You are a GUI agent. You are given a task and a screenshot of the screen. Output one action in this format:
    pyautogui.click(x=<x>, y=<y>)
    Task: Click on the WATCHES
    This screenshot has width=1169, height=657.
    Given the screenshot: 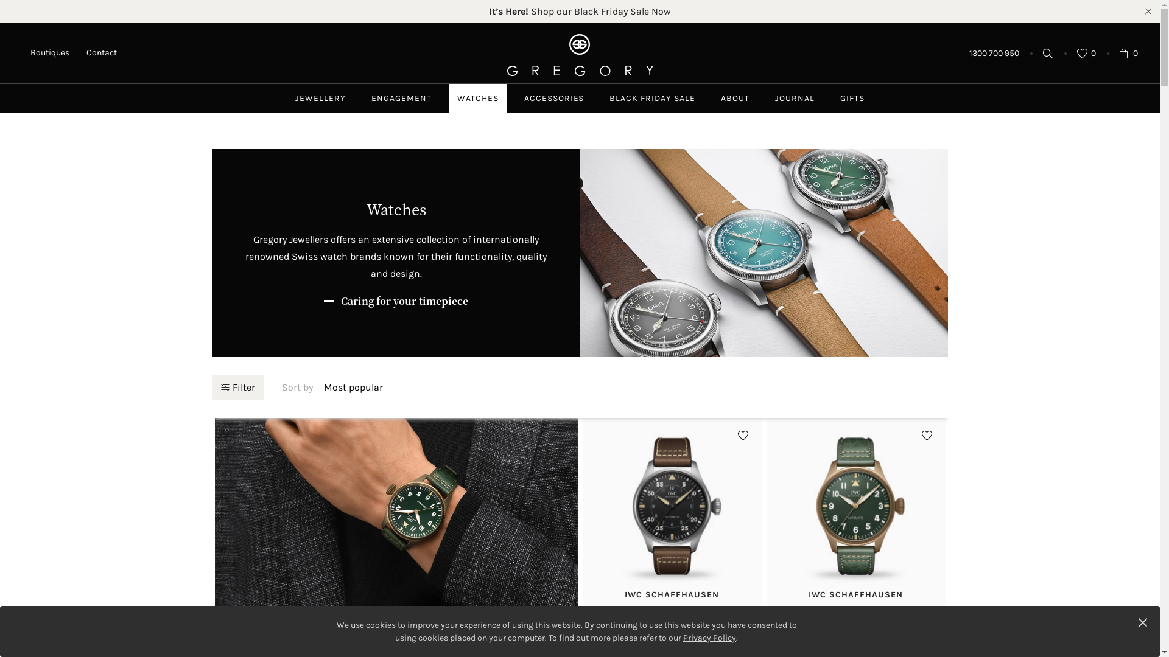 What is the action you would take?
    pyautogui.click(x=478, y=99)
    